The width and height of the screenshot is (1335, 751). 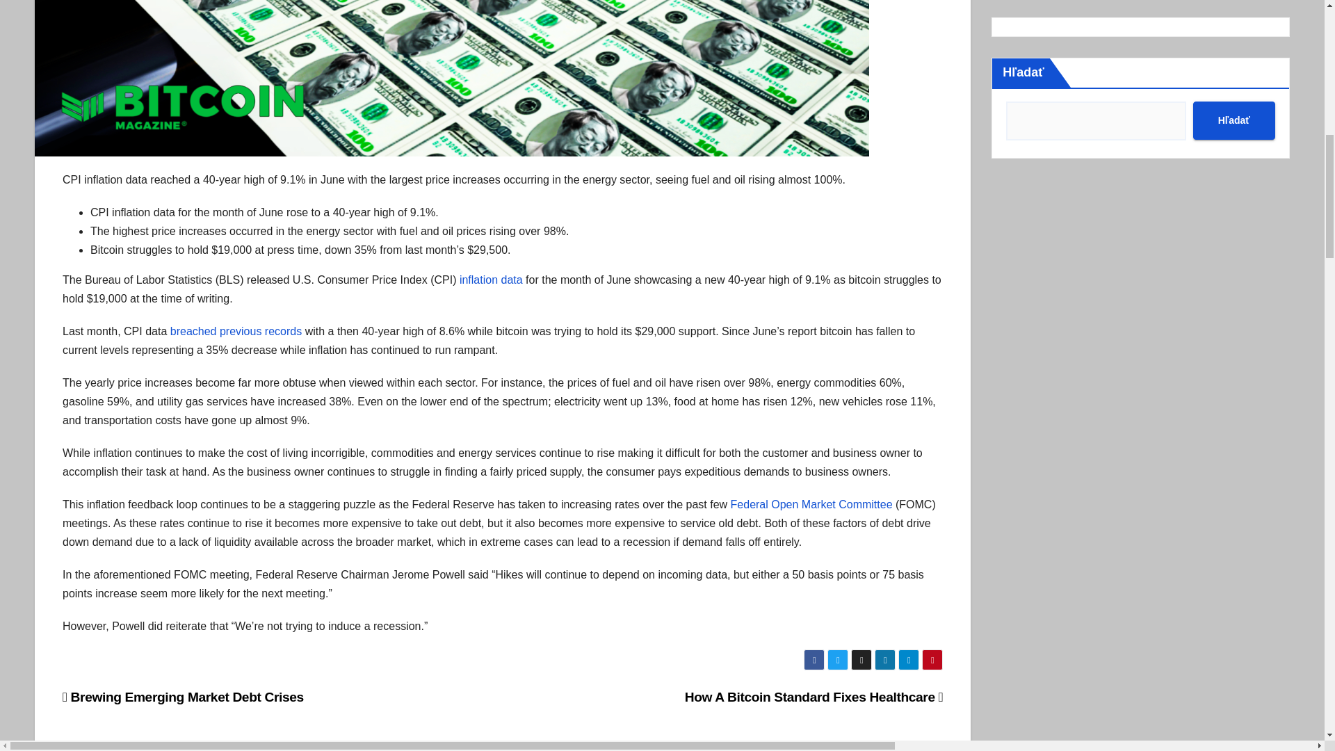 What do you see at coordinates (491, 280) in the screenshot?
I see `inflation data` at bounding box center [491, 280].